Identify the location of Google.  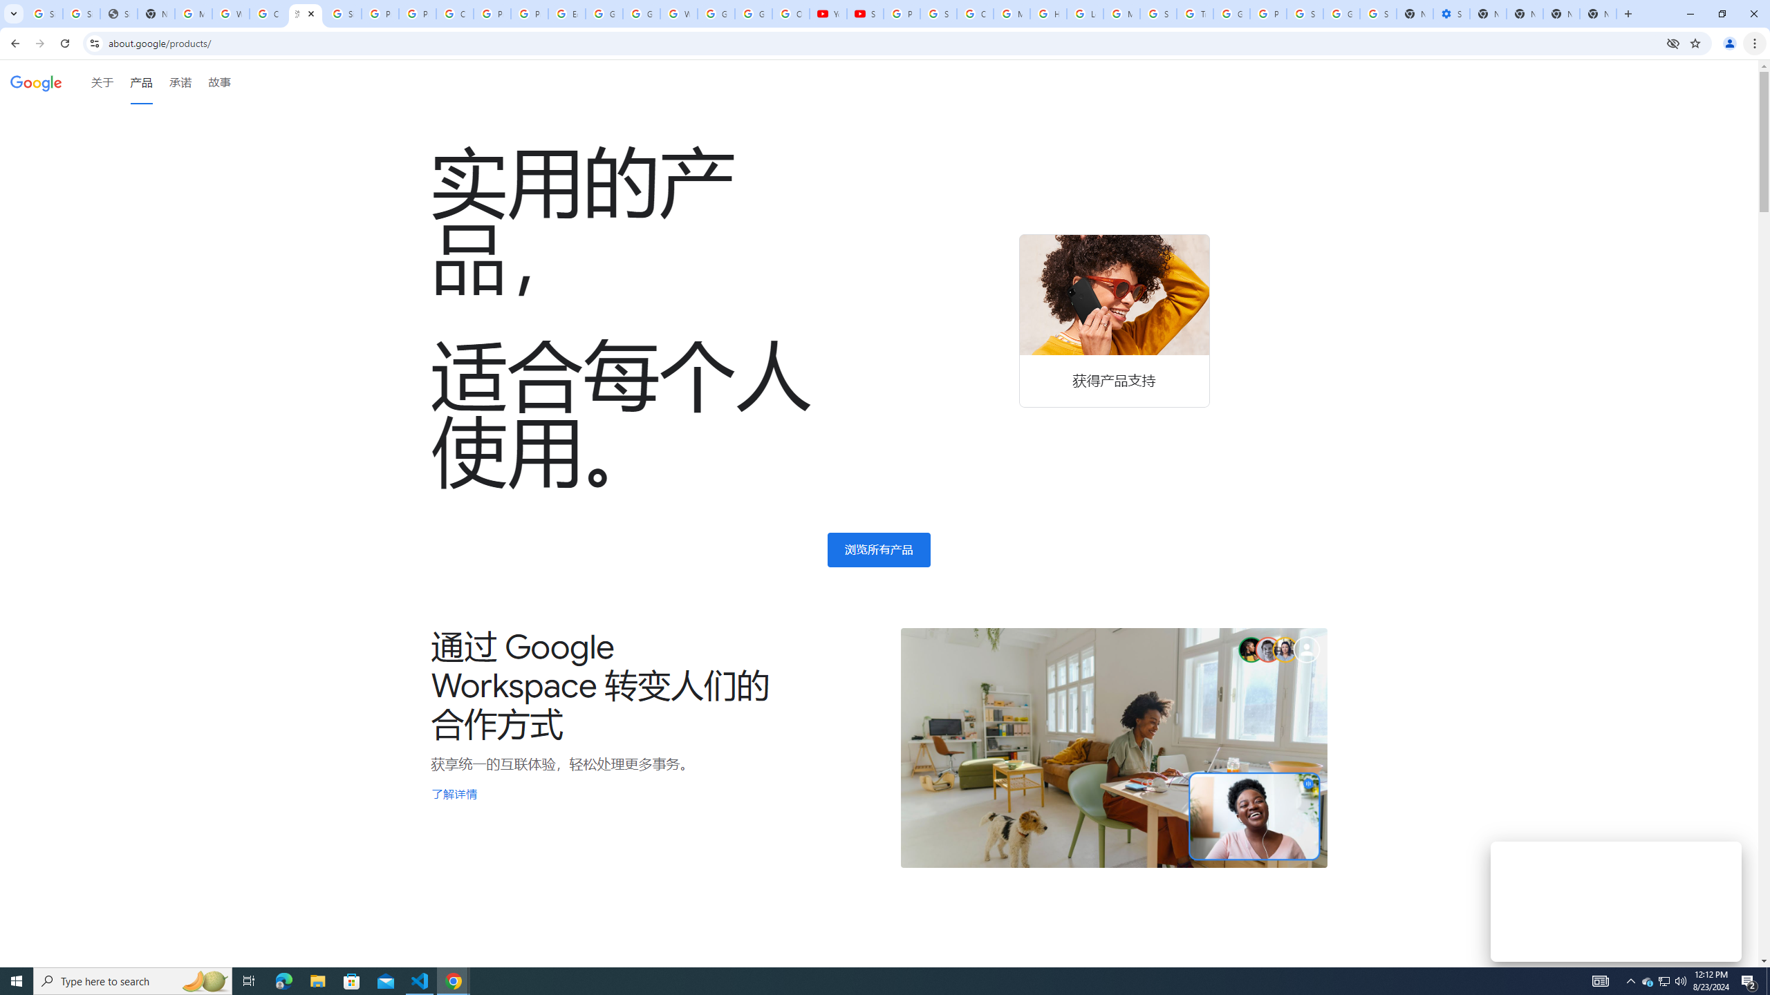
(36, 82).